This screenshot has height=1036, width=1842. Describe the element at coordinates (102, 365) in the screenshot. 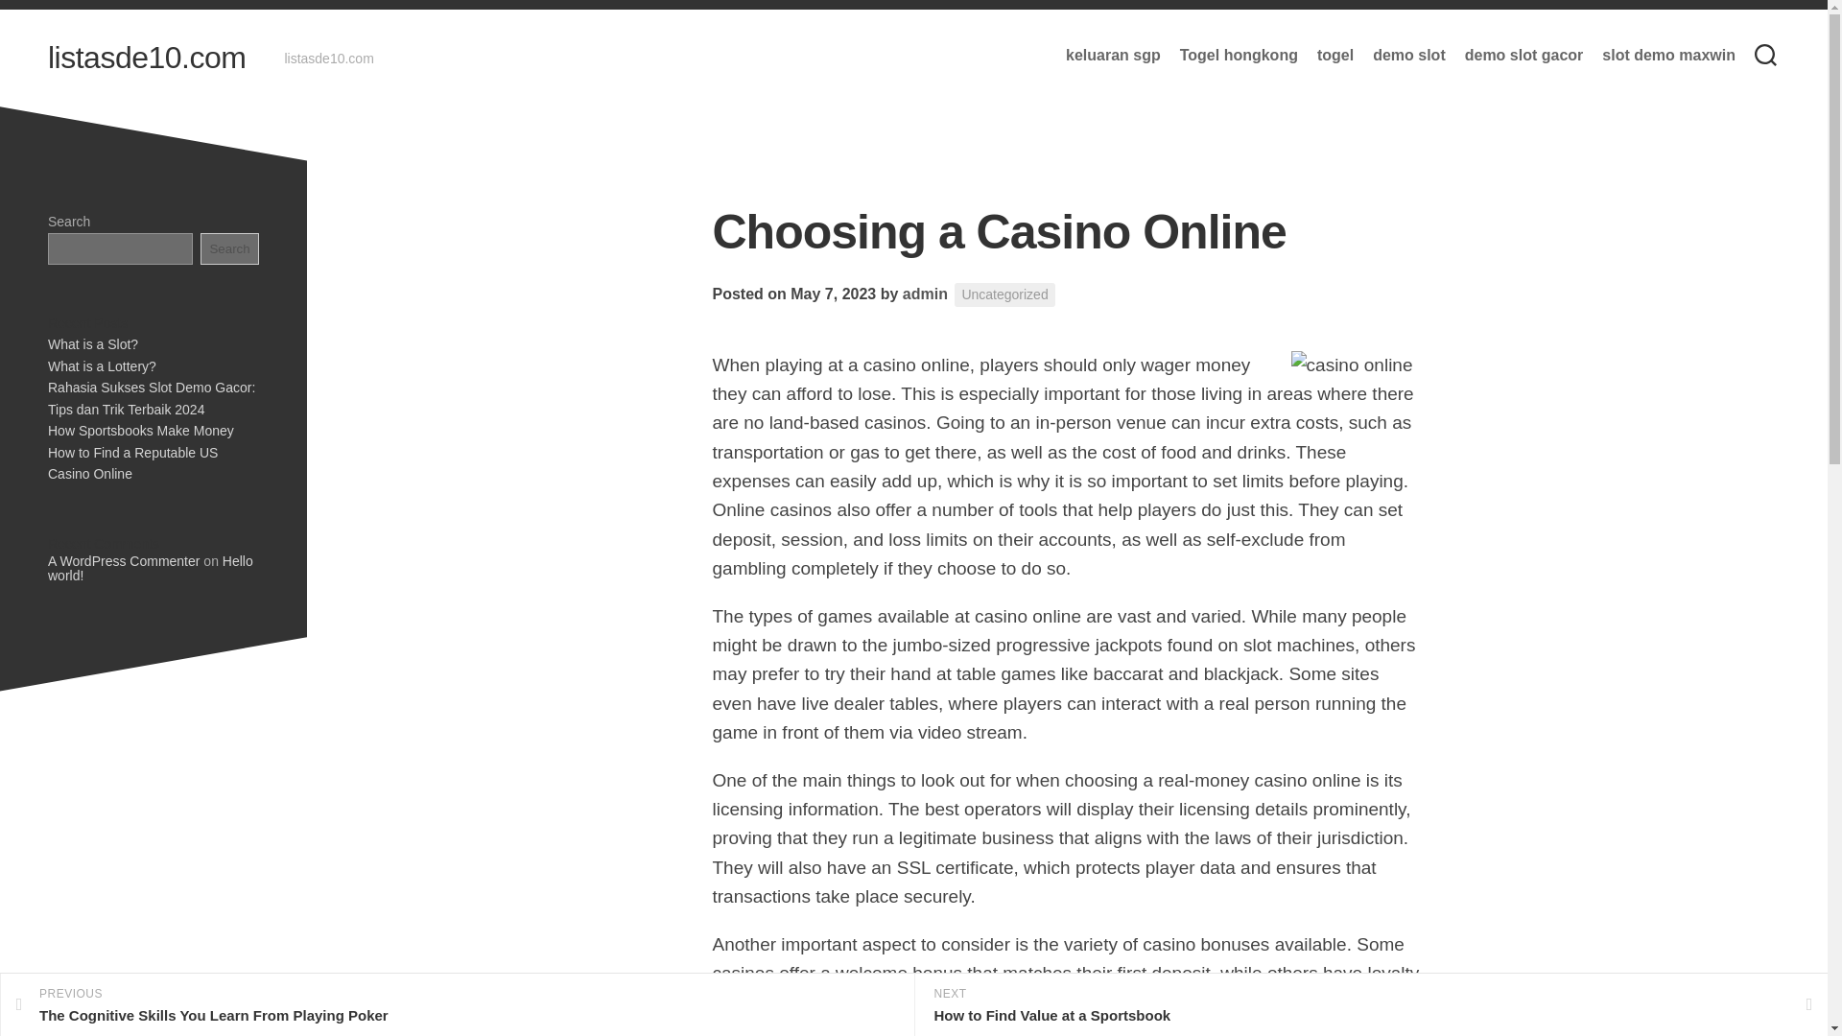

I see `What is a Lottery?` at that location.